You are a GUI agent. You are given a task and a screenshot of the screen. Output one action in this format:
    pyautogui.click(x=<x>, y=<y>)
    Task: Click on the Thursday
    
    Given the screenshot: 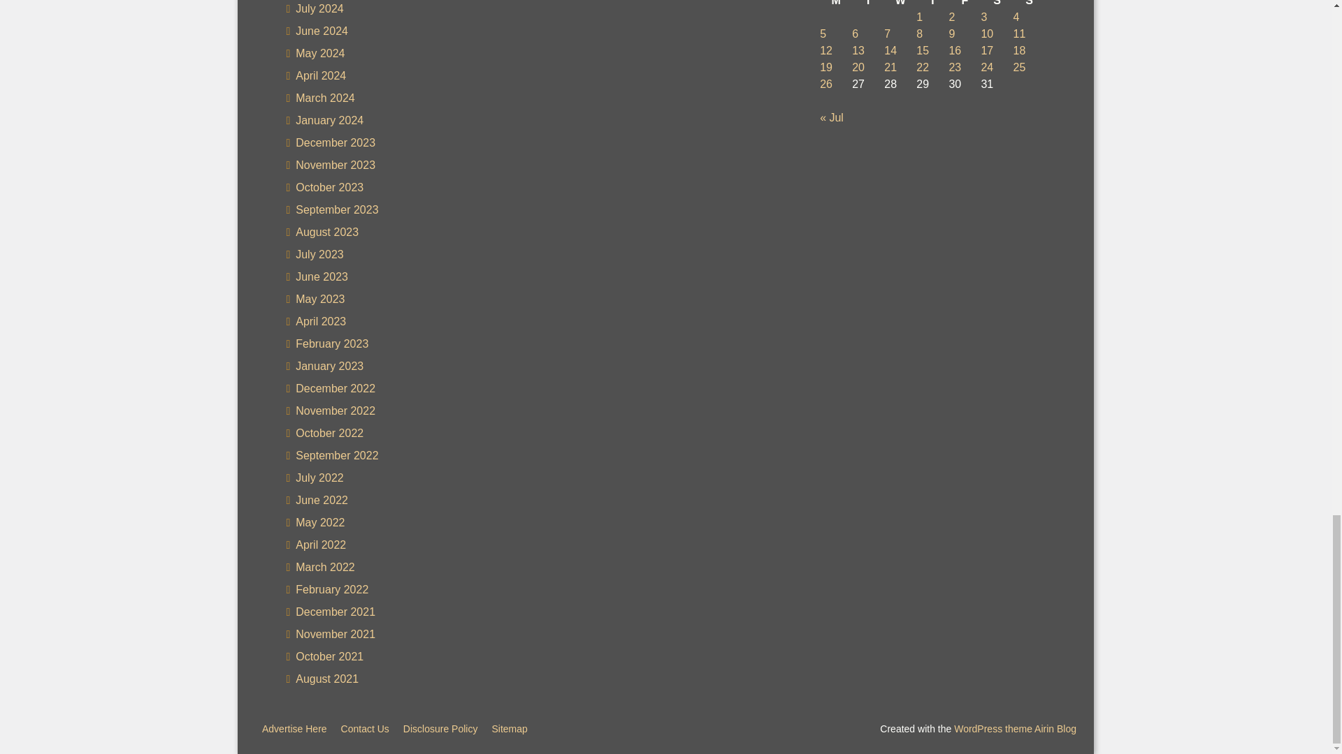 What is the action you would take?
    pyautogui.click(x=932, y=4)
    